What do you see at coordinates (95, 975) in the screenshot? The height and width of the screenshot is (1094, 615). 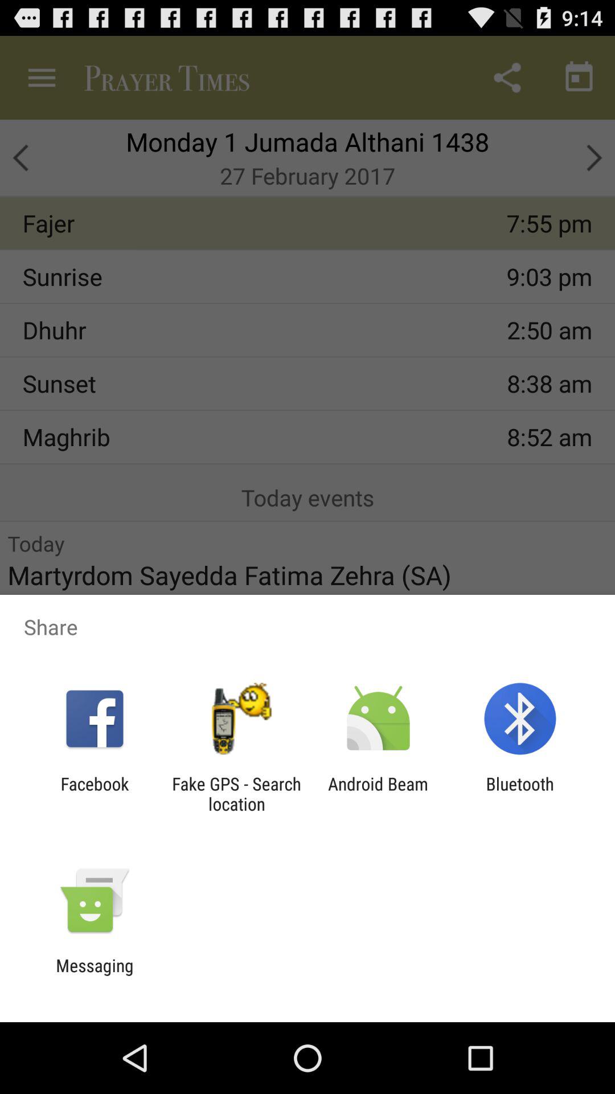 I see `tap messaging item` at bounding box center [95, 975].